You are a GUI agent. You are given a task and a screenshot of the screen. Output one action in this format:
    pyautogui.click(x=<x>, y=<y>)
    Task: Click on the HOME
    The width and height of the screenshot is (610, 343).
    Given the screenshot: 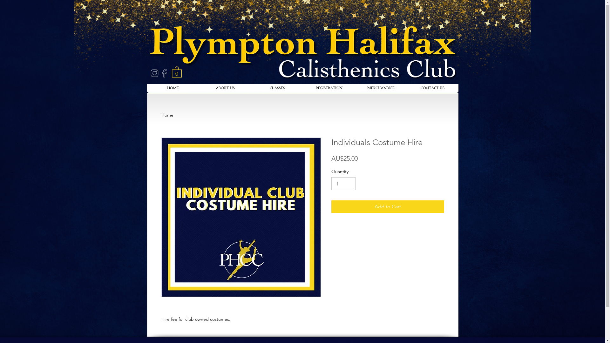 What is the action you would take?
    pyautogui.click(x=173, y=88)
    